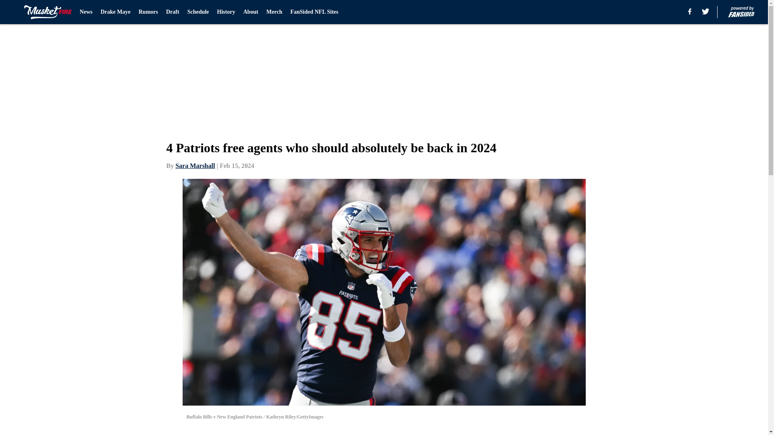 Image resolution: width=774 pixels, height=435 pixels. What do you see at coordinates (195, 166) in the screenshot?
I see `Sara Marshall` at bounding box center [195, 166].